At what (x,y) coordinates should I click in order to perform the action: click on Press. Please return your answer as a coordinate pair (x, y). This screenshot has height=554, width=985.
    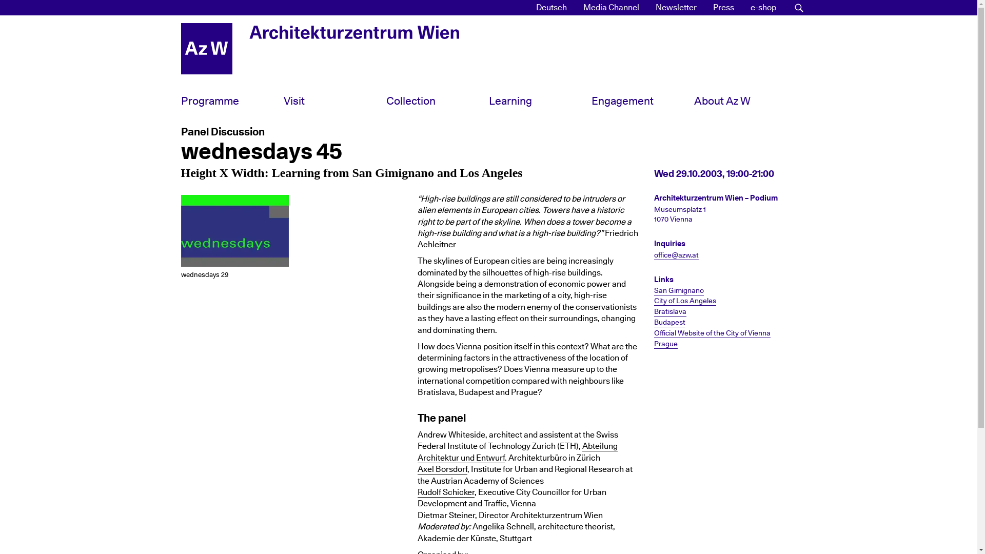
    Looking at the image, I should click on (762, 7).